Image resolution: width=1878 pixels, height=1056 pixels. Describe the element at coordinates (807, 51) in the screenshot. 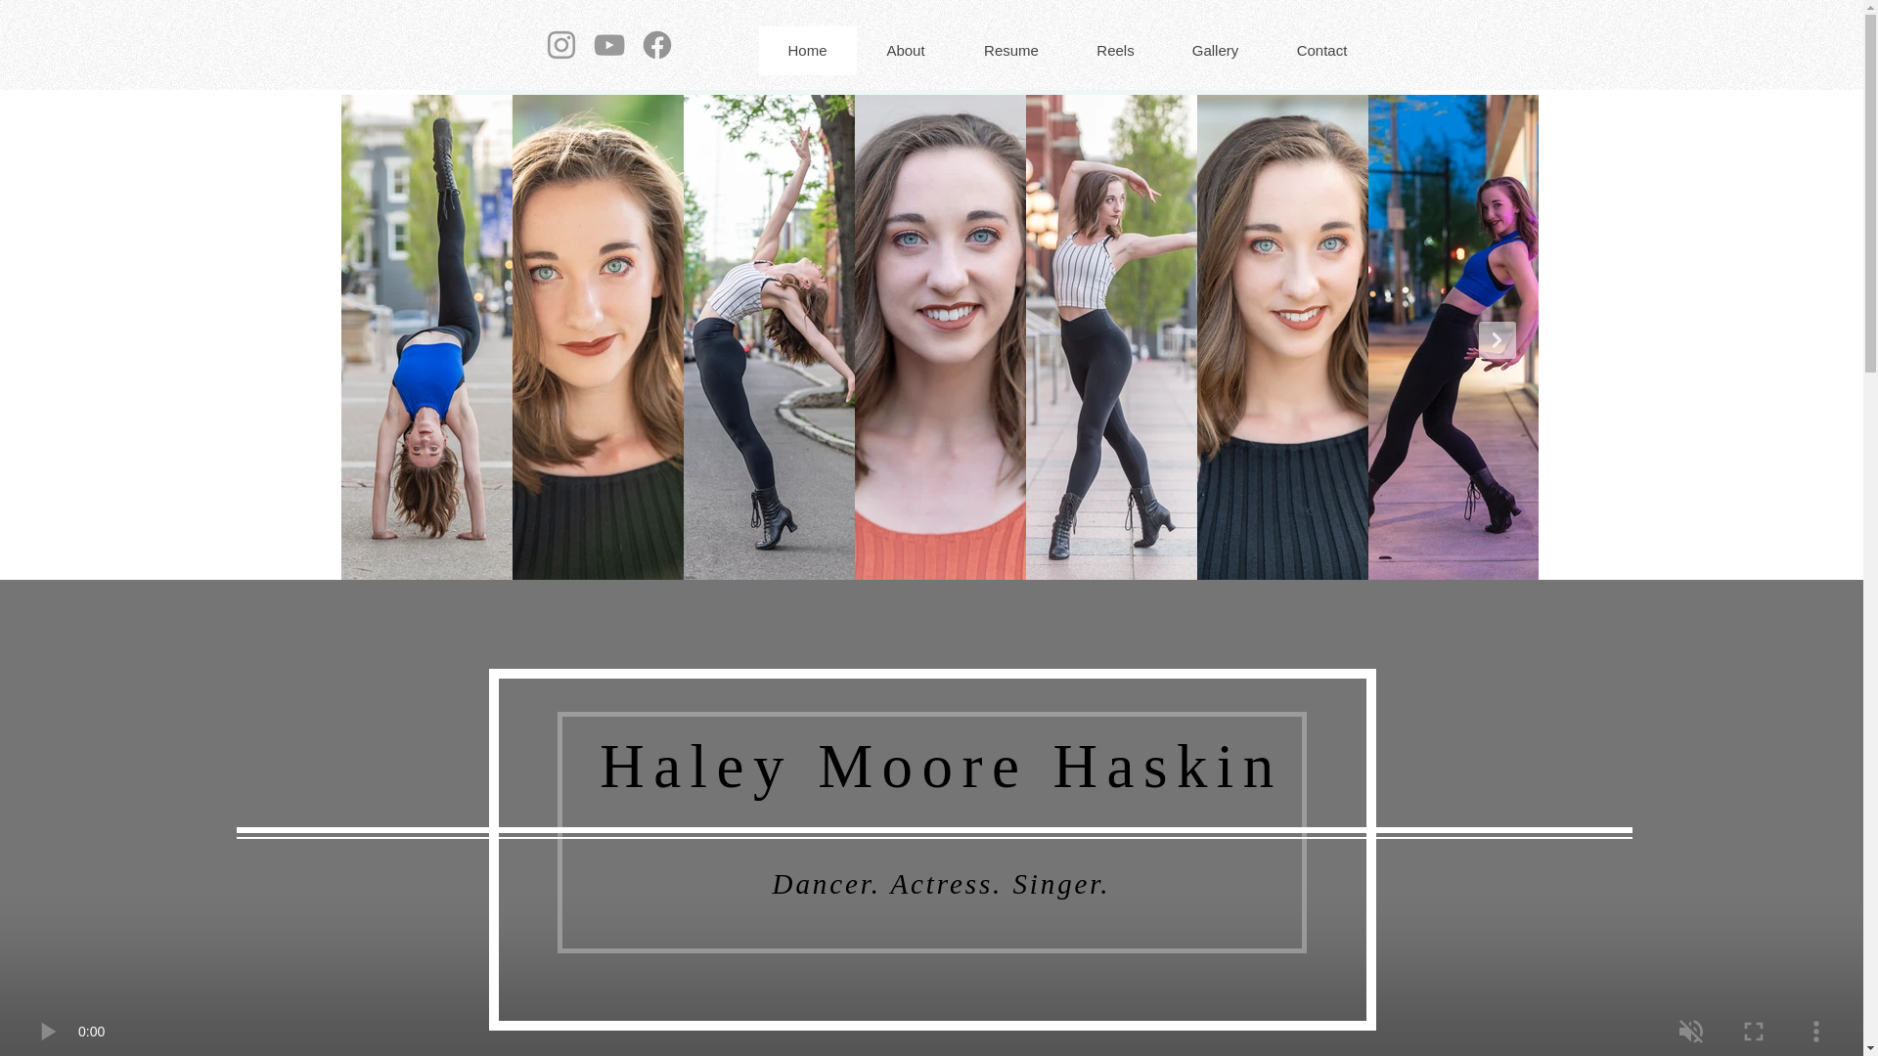

I see `Home` at that location.